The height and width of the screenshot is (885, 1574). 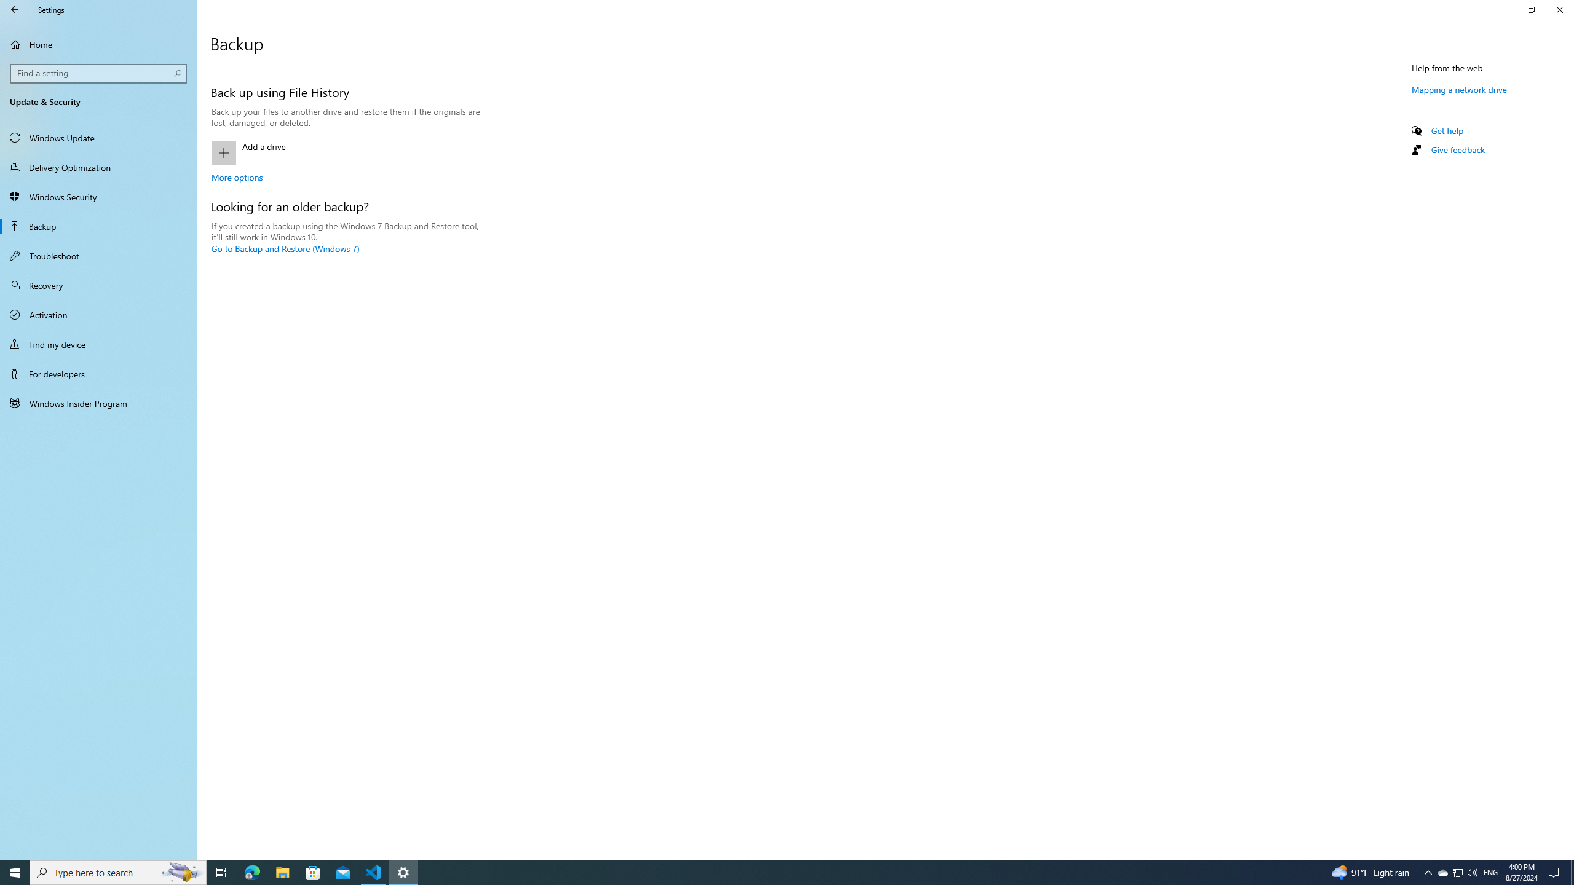 I want to click on Recovery, so click(x=98, y=285).